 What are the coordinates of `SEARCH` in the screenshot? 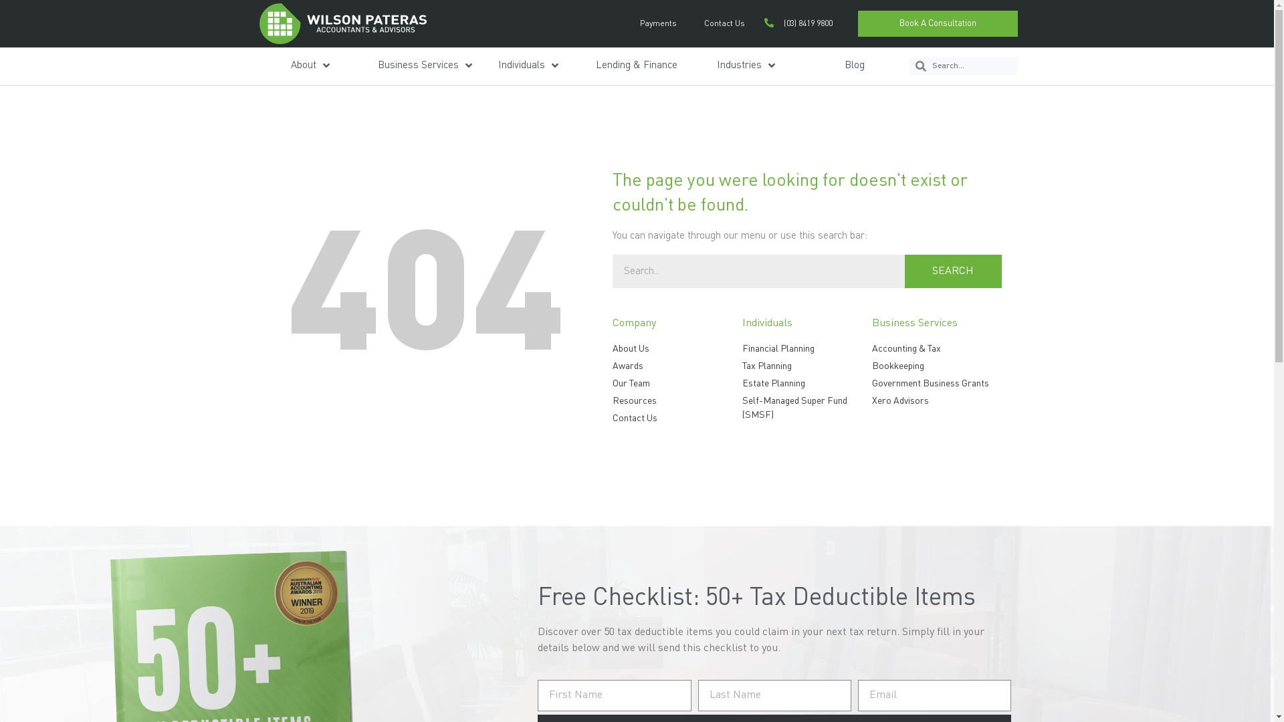 It's located at (952, 271).